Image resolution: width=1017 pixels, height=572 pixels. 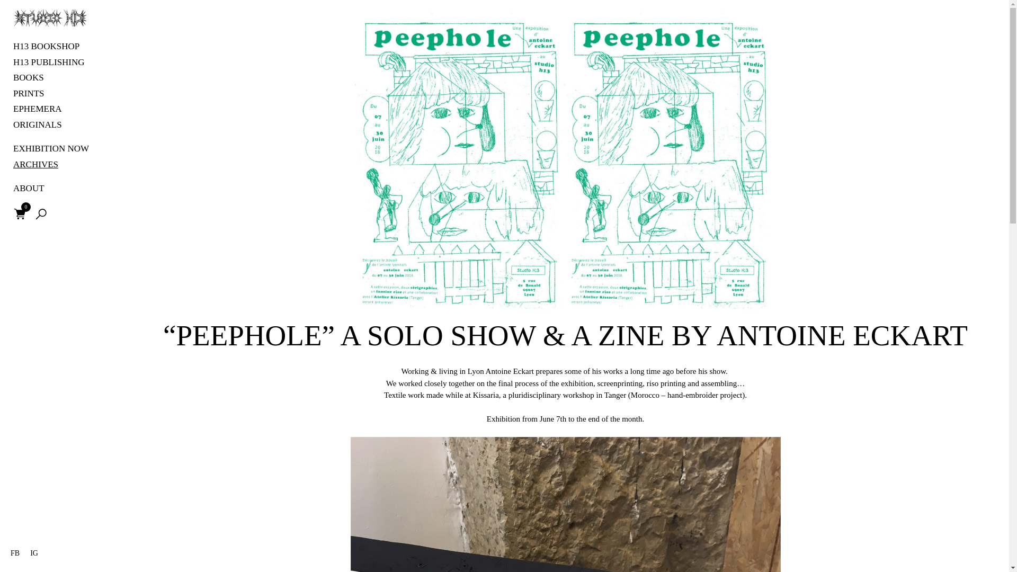 I want to click on 0, so click(x=25, y=207).